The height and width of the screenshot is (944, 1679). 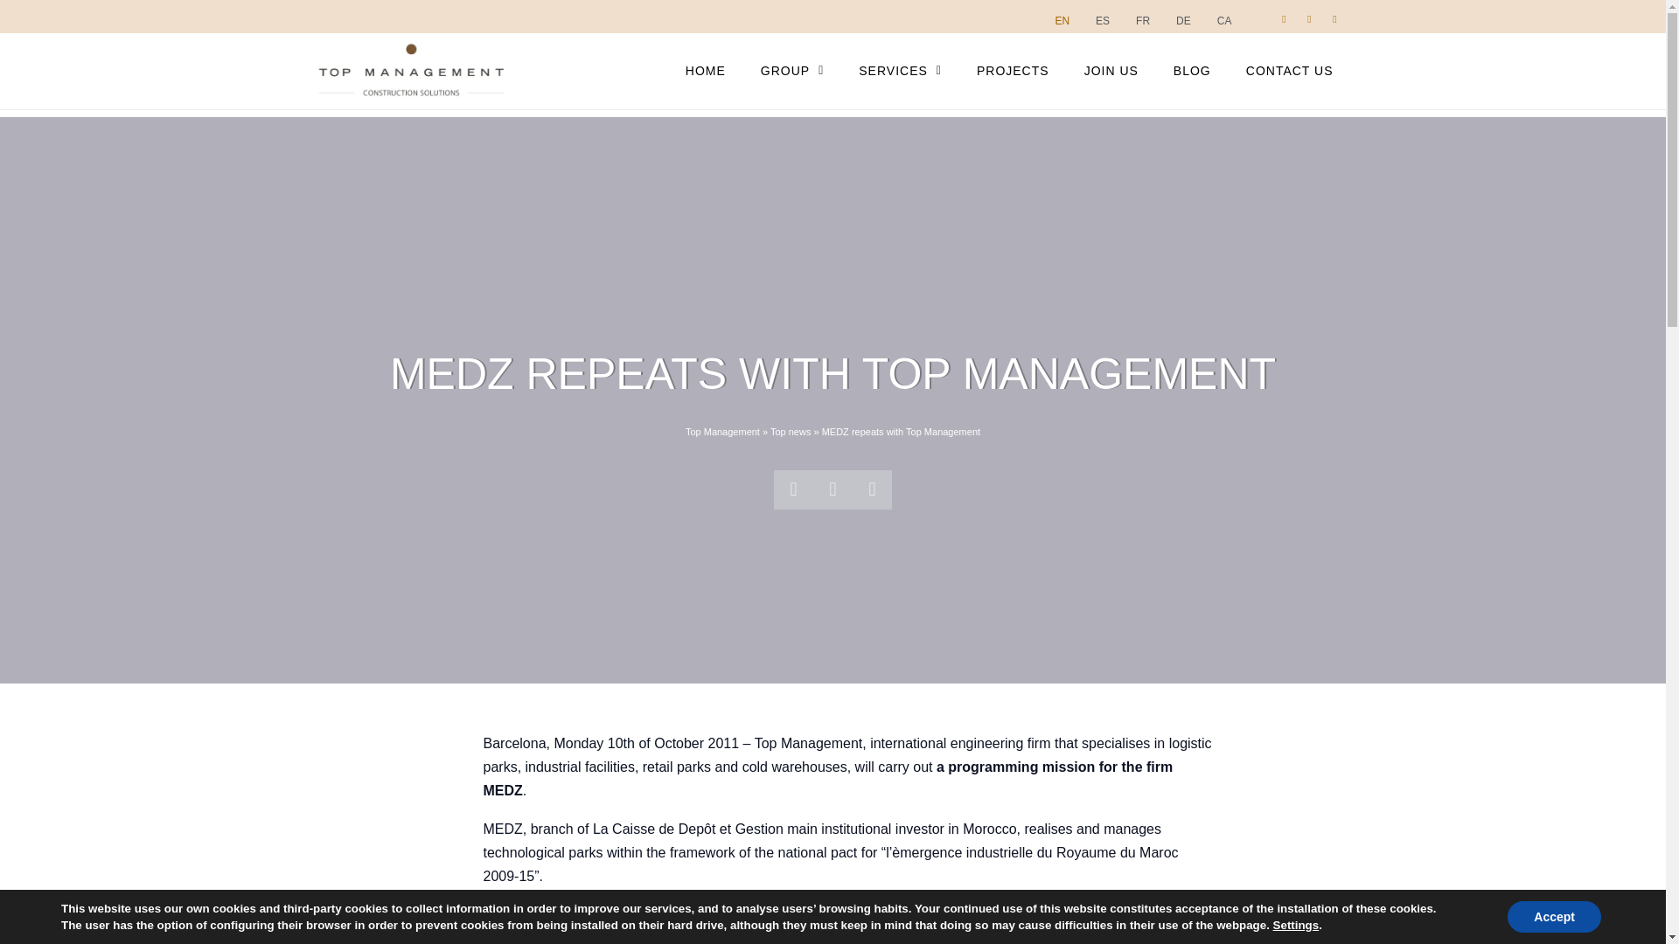 What do you see at coordinates (1097, 21) in the screenshot?
I see `ES` at bounding box center [1097, 21].